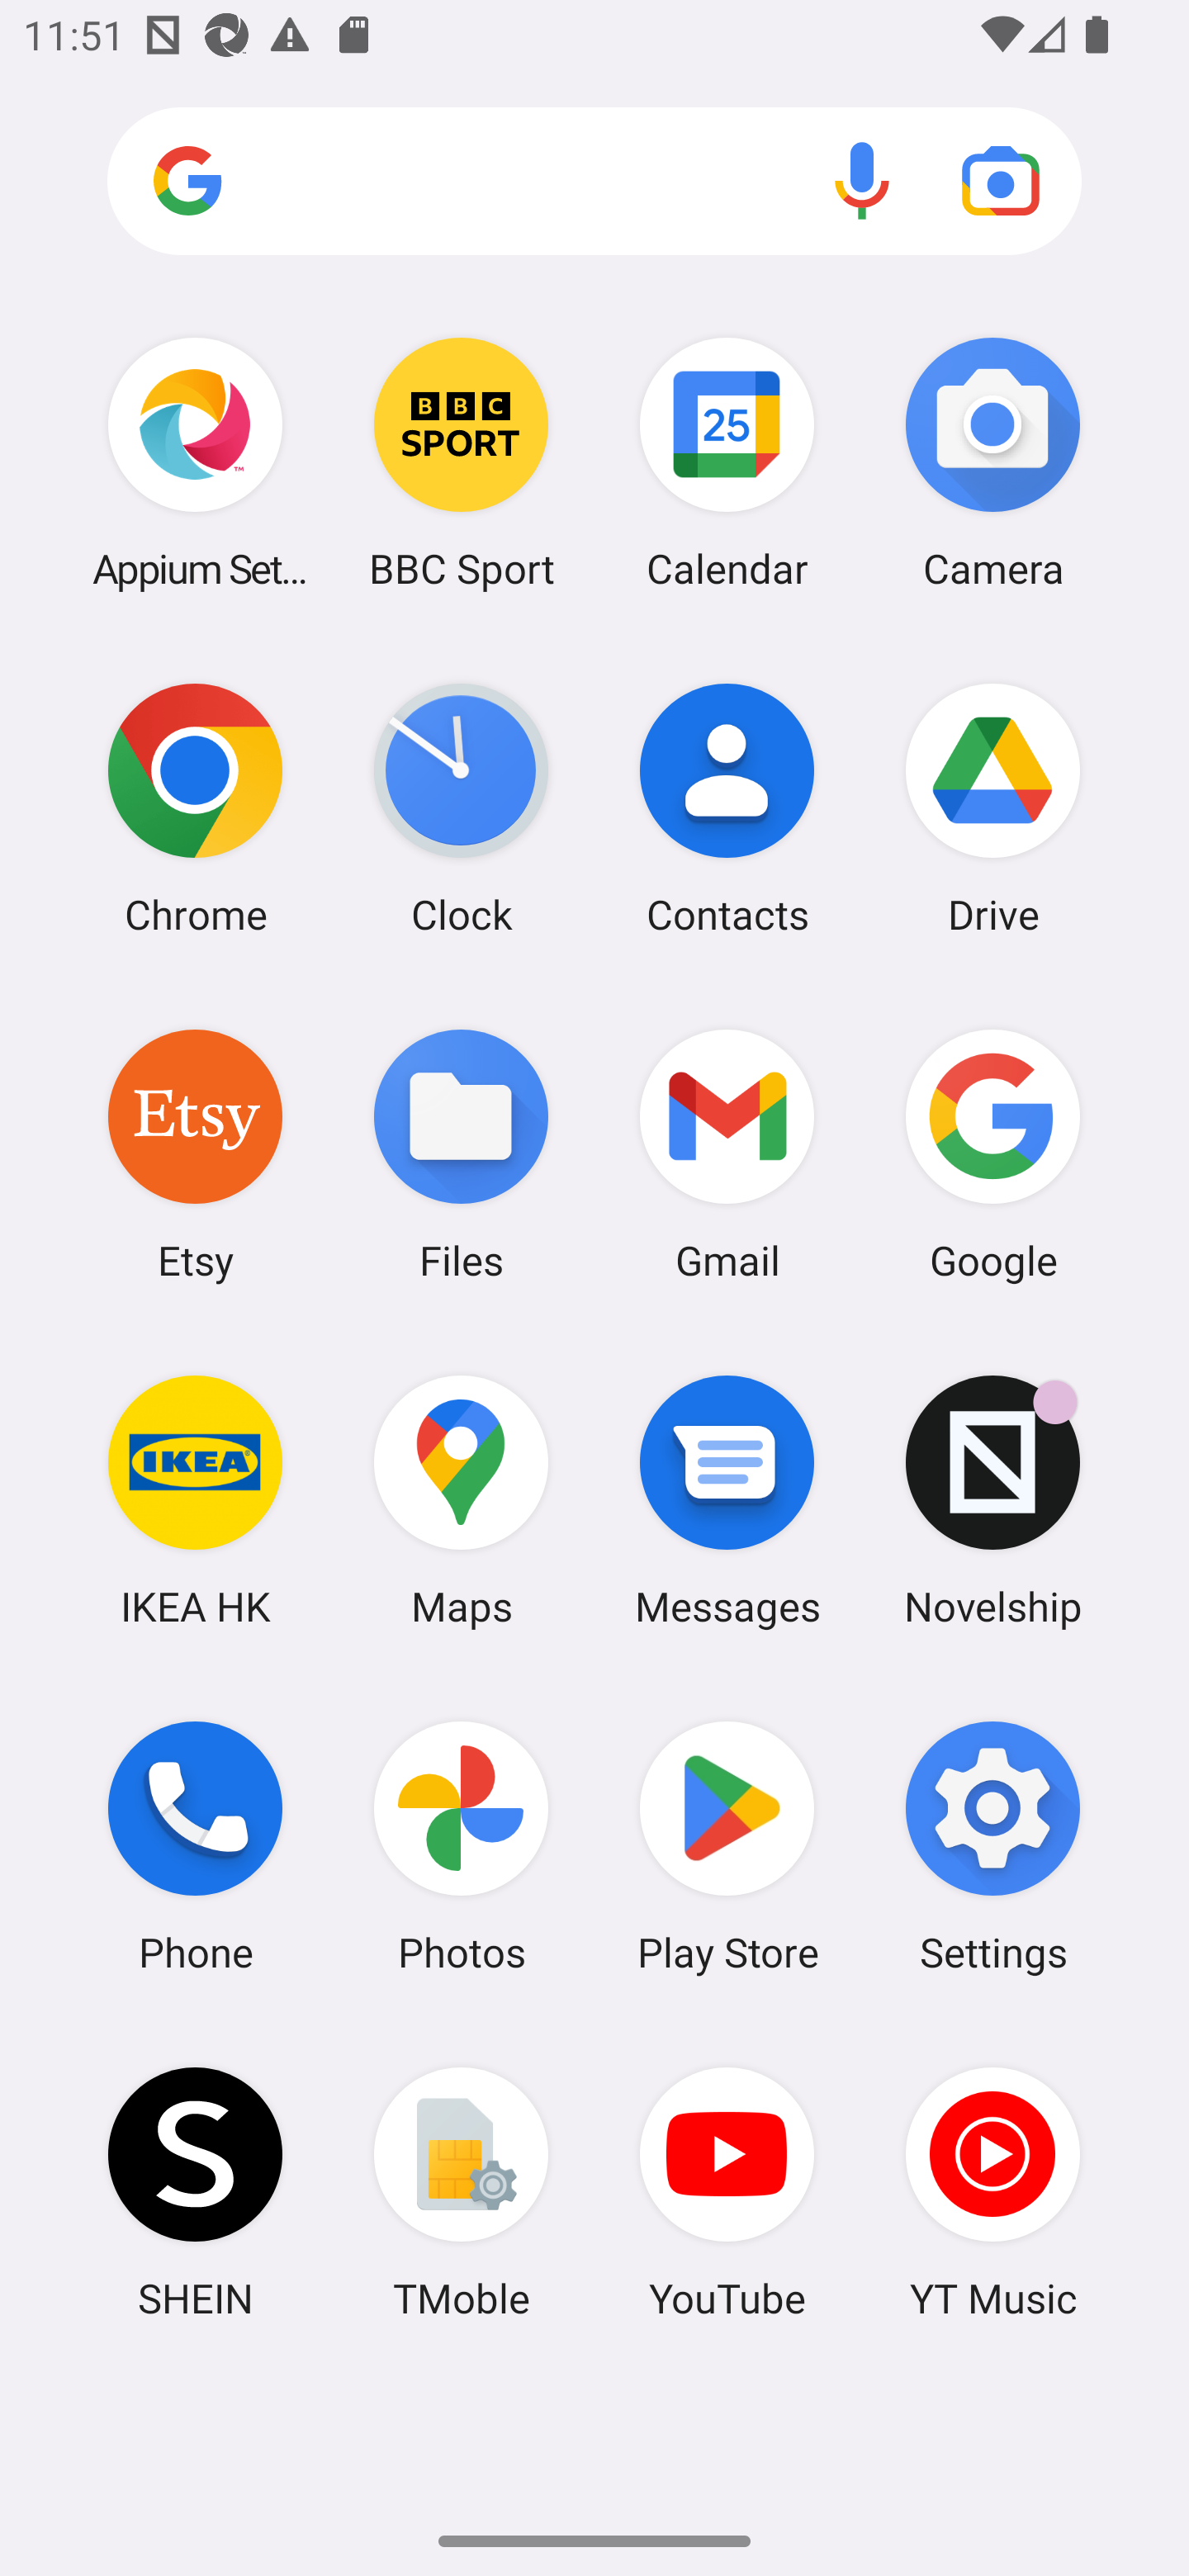  What do you see at coordinates (195, 462) in the screenshot?
I see `Appium Settings` at bounding box center [195, 462].